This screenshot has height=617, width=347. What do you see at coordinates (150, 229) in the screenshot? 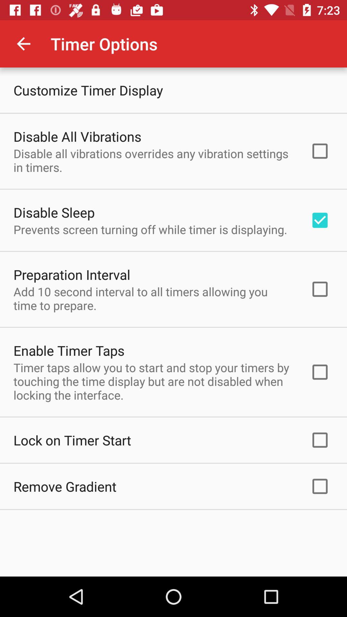
I see `click the icon above preparation interval item` at bounding box center [150, 229].